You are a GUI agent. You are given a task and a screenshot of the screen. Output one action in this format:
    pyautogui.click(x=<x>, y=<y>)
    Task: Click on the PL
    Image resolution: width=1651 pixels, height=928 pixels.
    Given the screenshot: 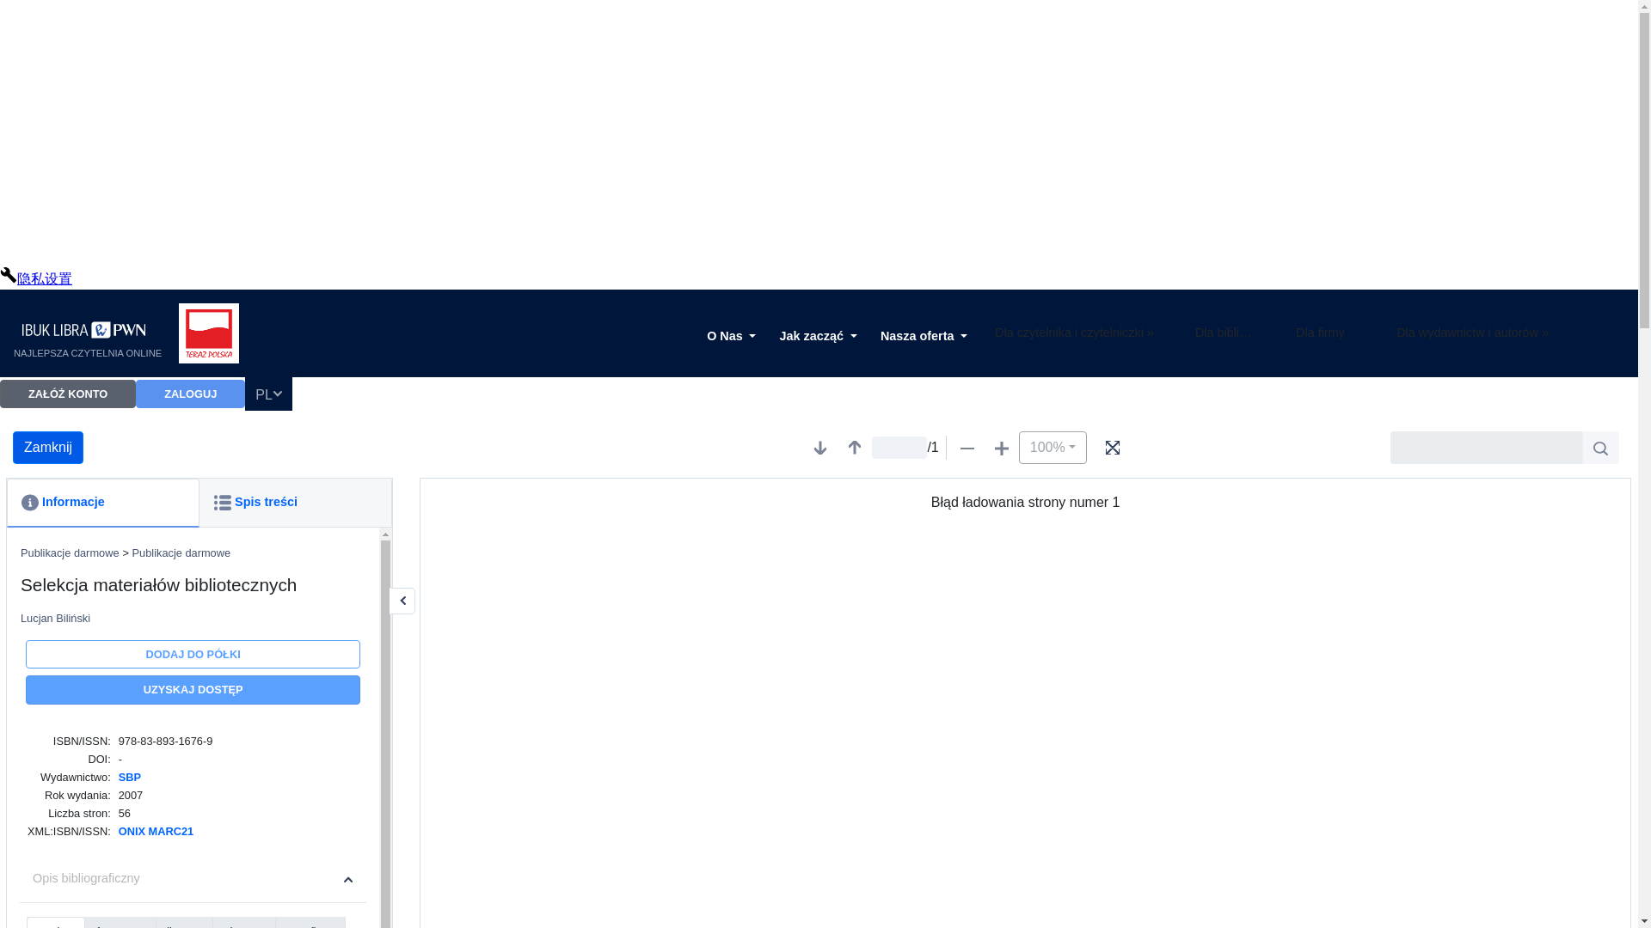 What is the action you would take?
    pyautogui.click(x=268, y=394)
    